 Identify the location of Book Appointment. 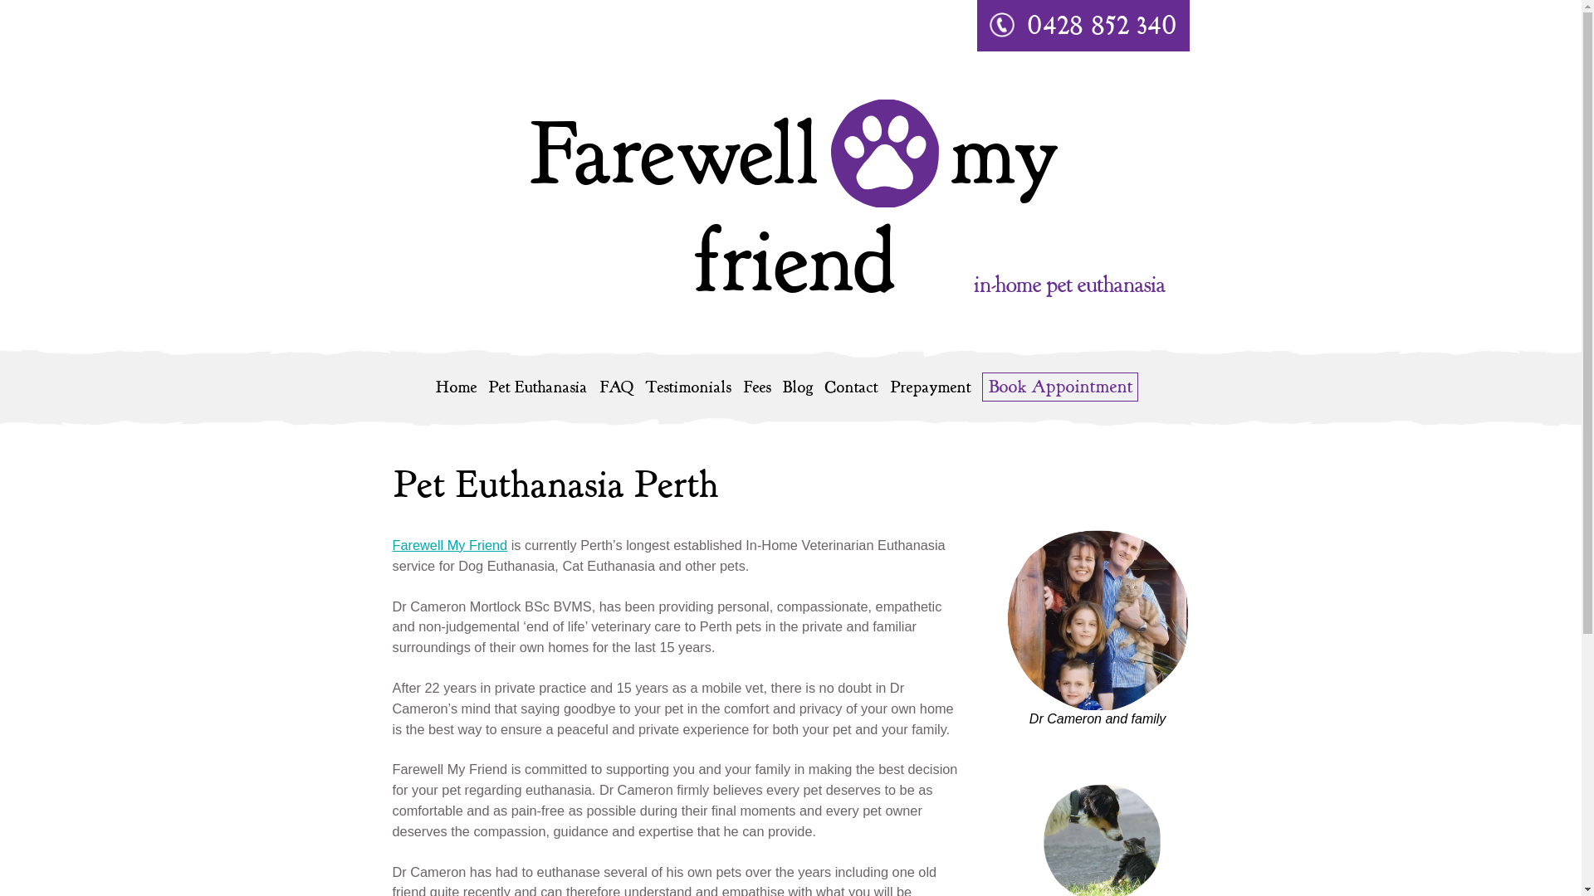
(1060, 387).